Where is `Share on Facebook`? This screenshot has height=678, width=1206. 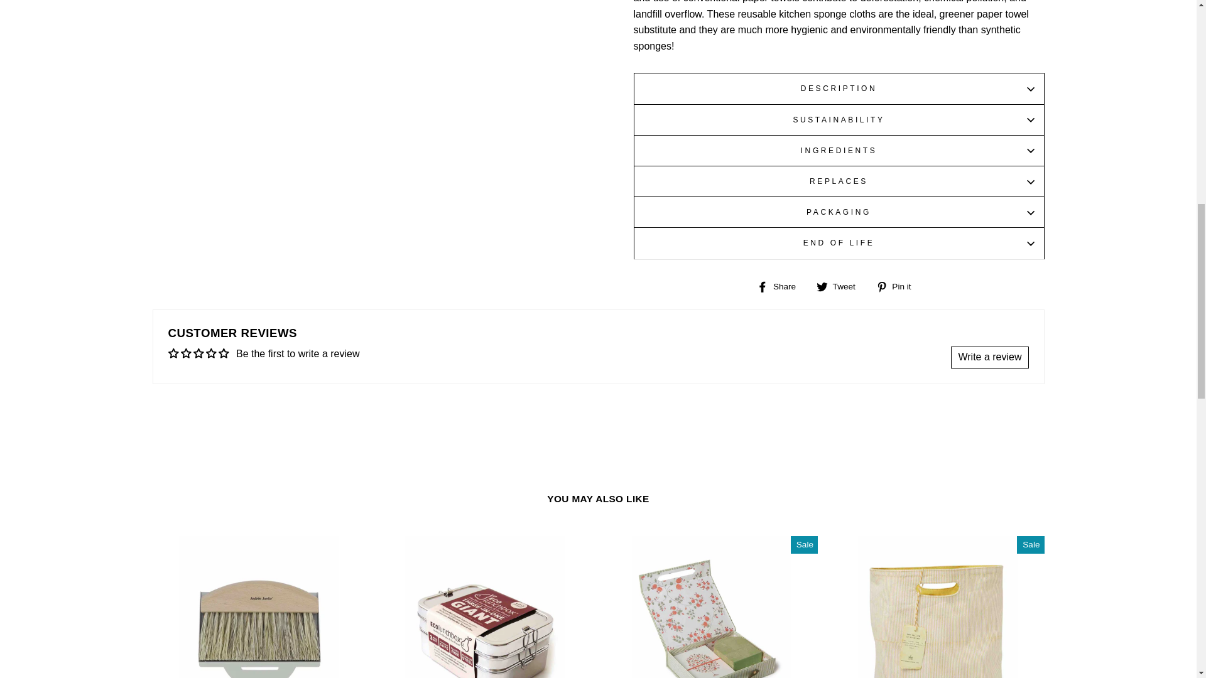
Share on Facebook is located at coordinates (781, 286).